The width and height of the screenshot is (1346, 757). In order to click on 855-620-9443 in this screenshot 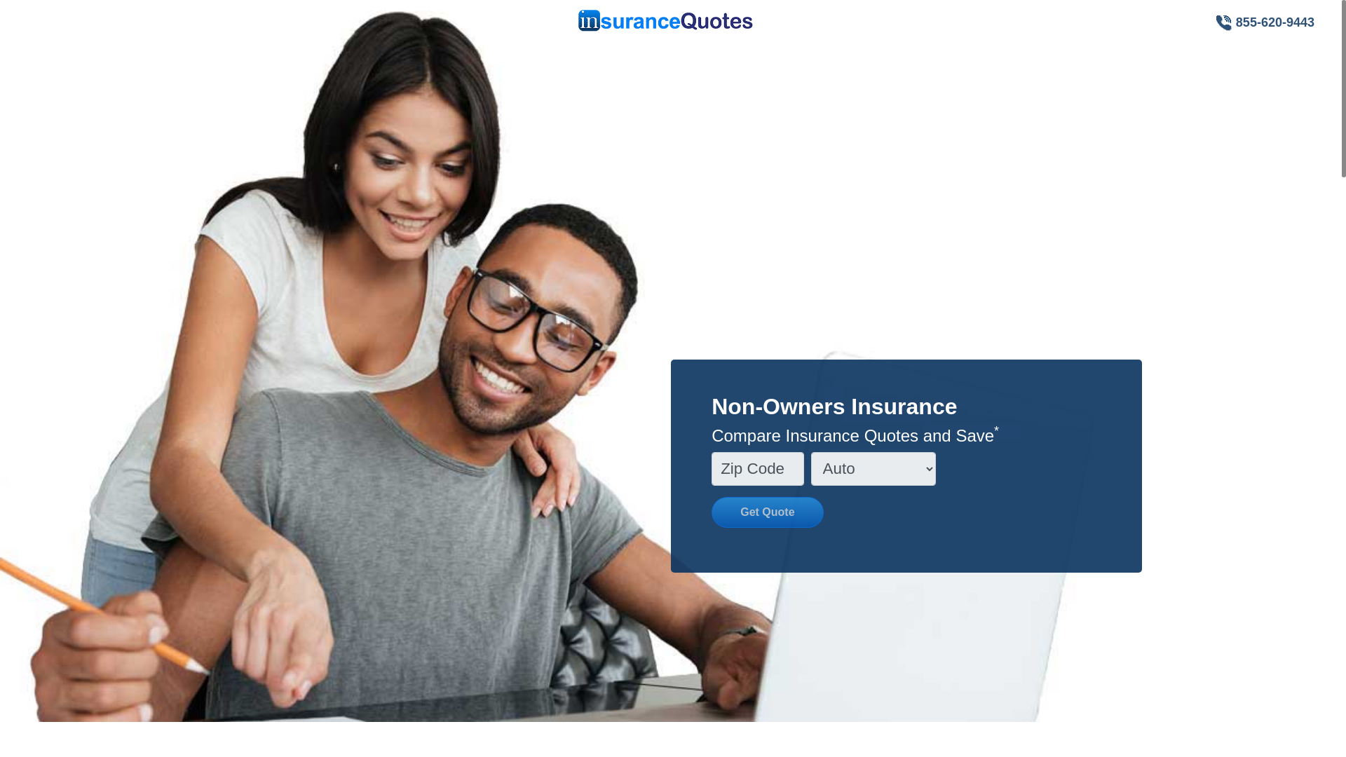, I will do `click(1265, 22)`.